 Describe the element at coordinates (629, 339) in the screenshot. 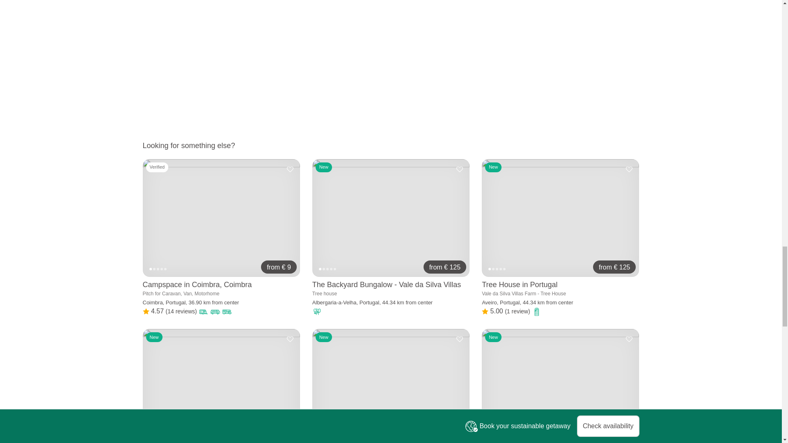

I see `Save` at that location.